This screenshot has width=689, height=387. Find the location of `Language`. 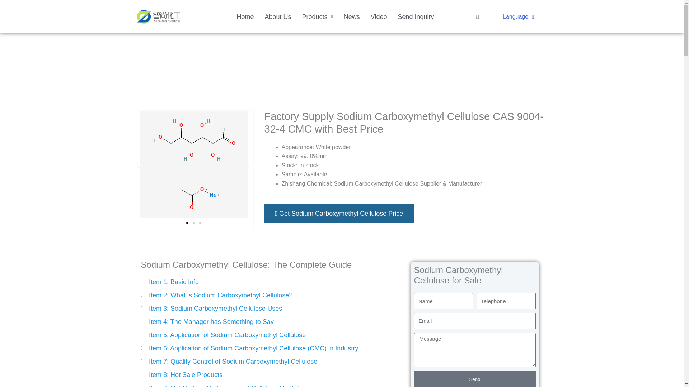

Language is located at coordinates (518, 16).